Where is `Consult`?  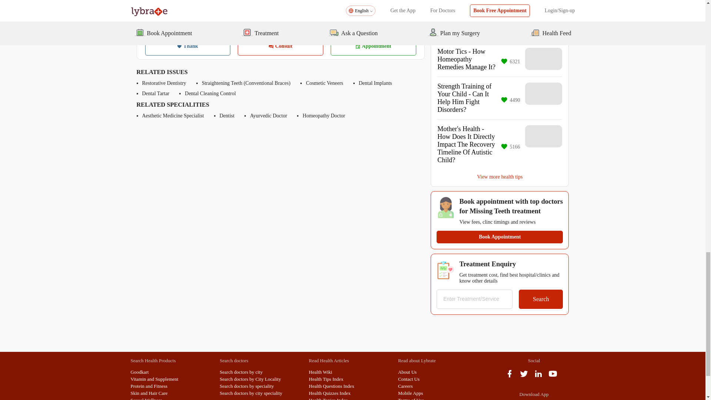
Consult is located at coordinates (280, 46).